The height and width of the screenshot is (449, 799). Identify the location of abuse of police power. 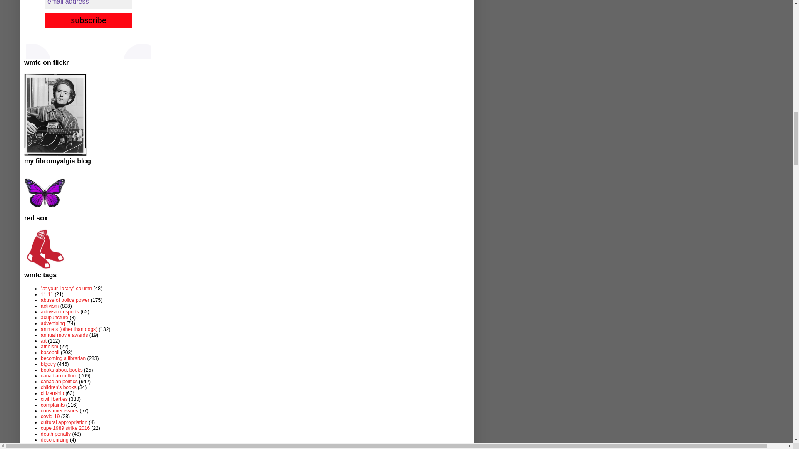
(65, 300).